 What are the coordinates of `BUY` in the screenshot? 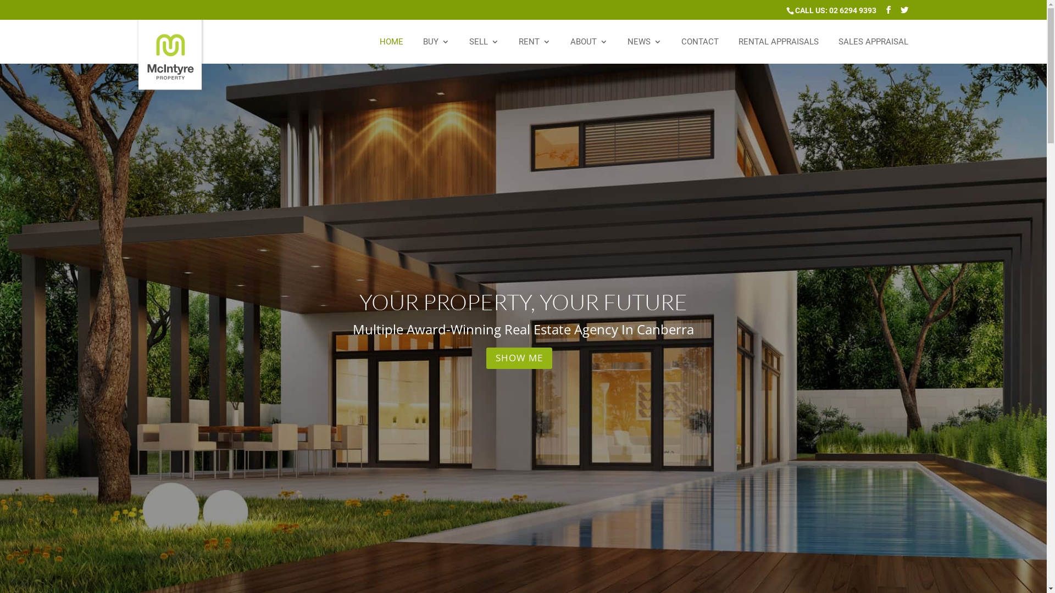 It's located at (436, 51).